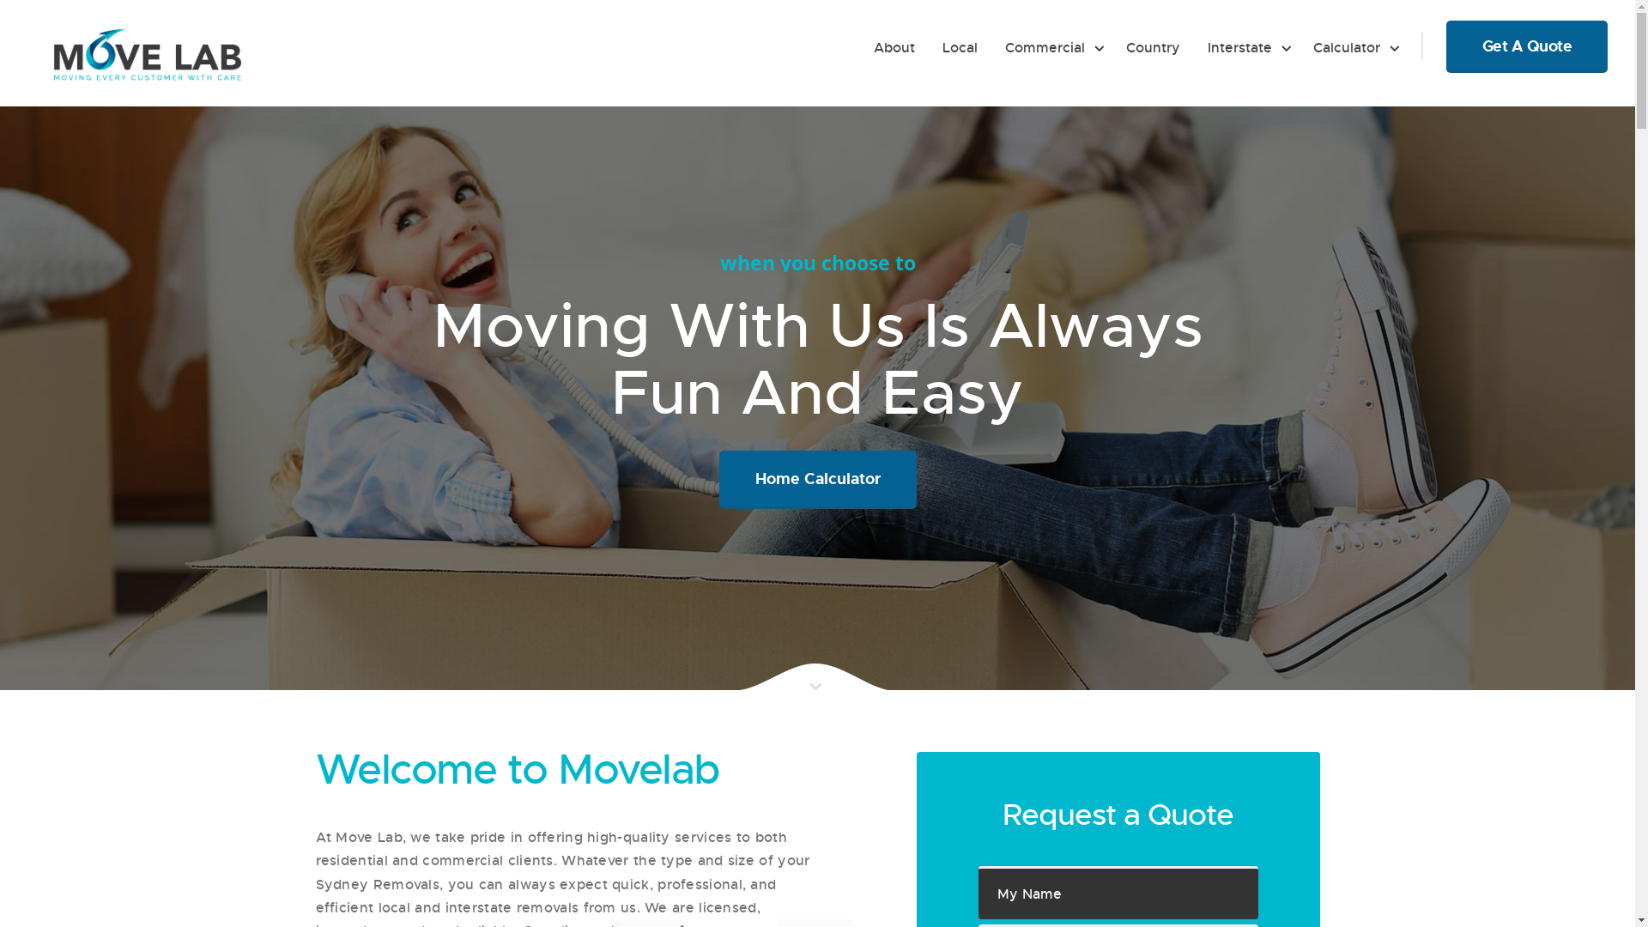  What do you see at coordinates (894, 48) in the screenshot?
I see `About` at bounding box center [894, 48].